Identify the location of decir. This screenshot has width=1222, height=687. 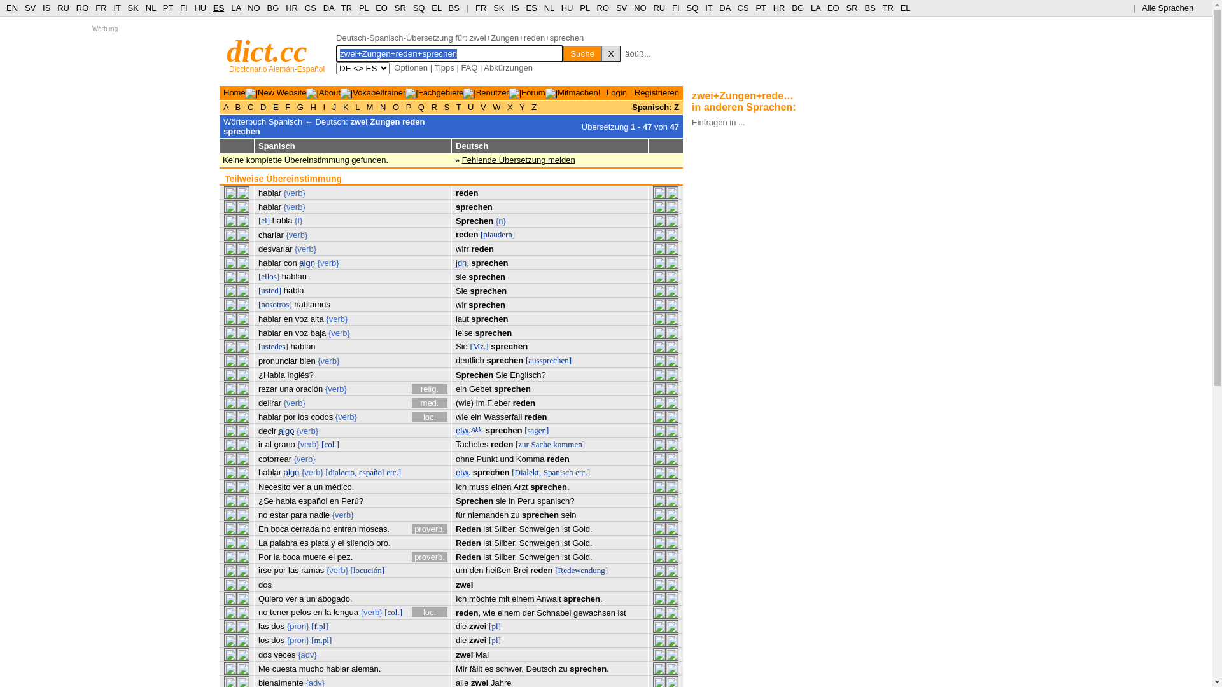
(267, 431).